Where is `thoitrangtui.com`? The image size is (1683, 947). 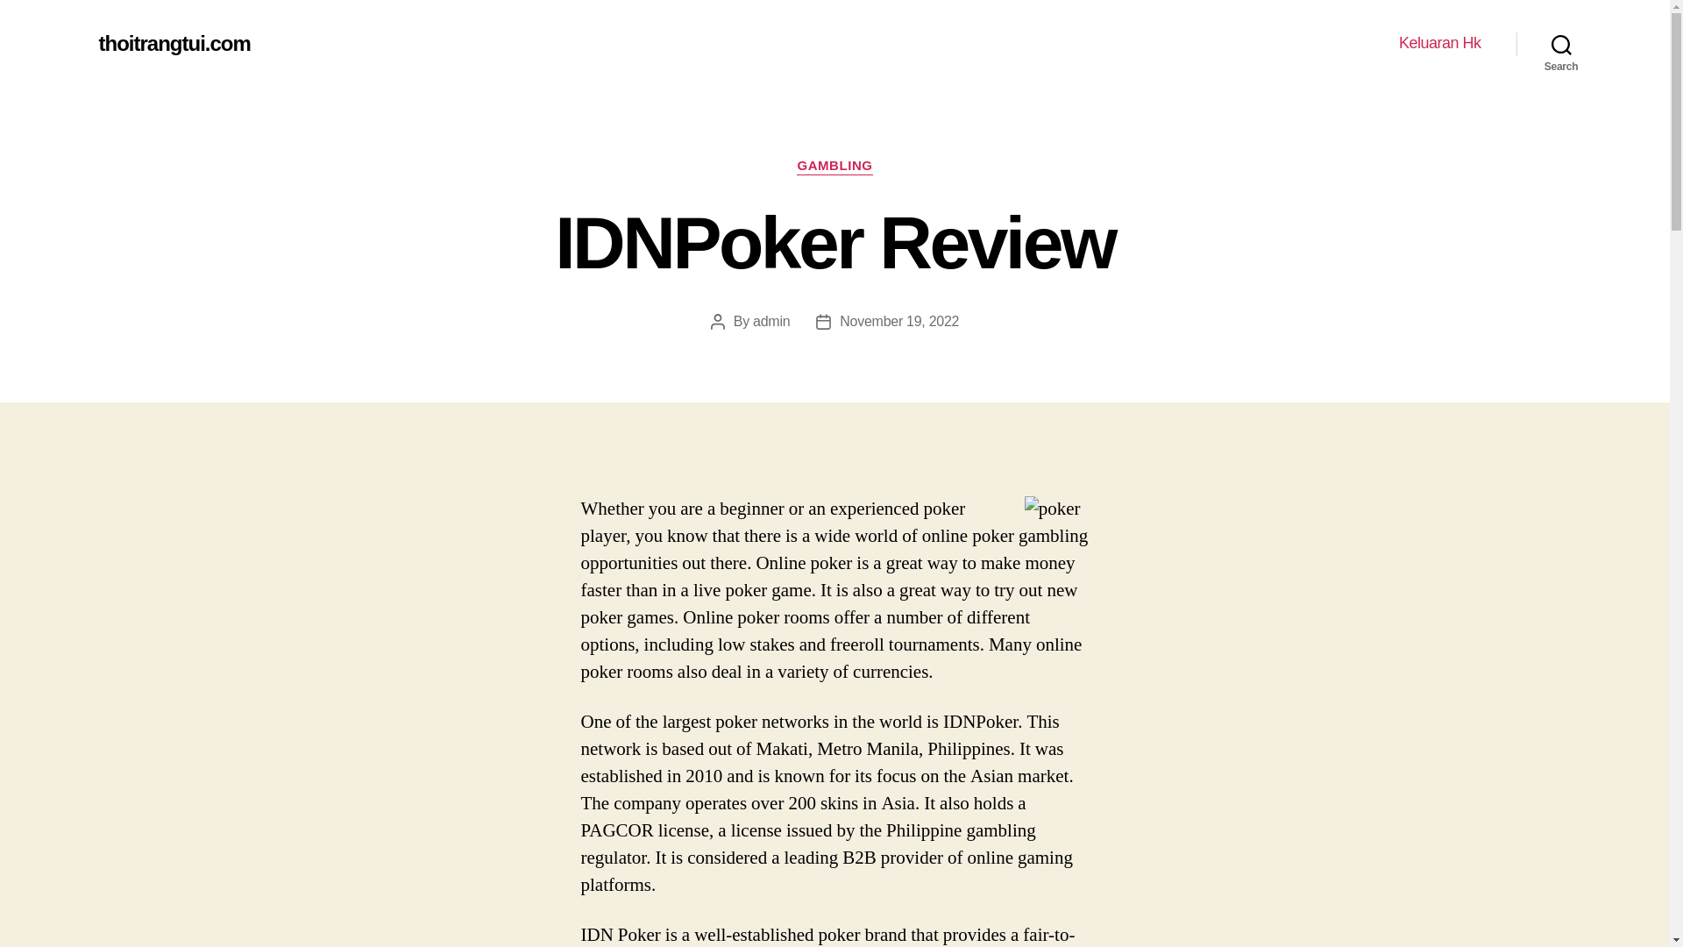
thoitrangtui.com is located at coordinates (174, 43).